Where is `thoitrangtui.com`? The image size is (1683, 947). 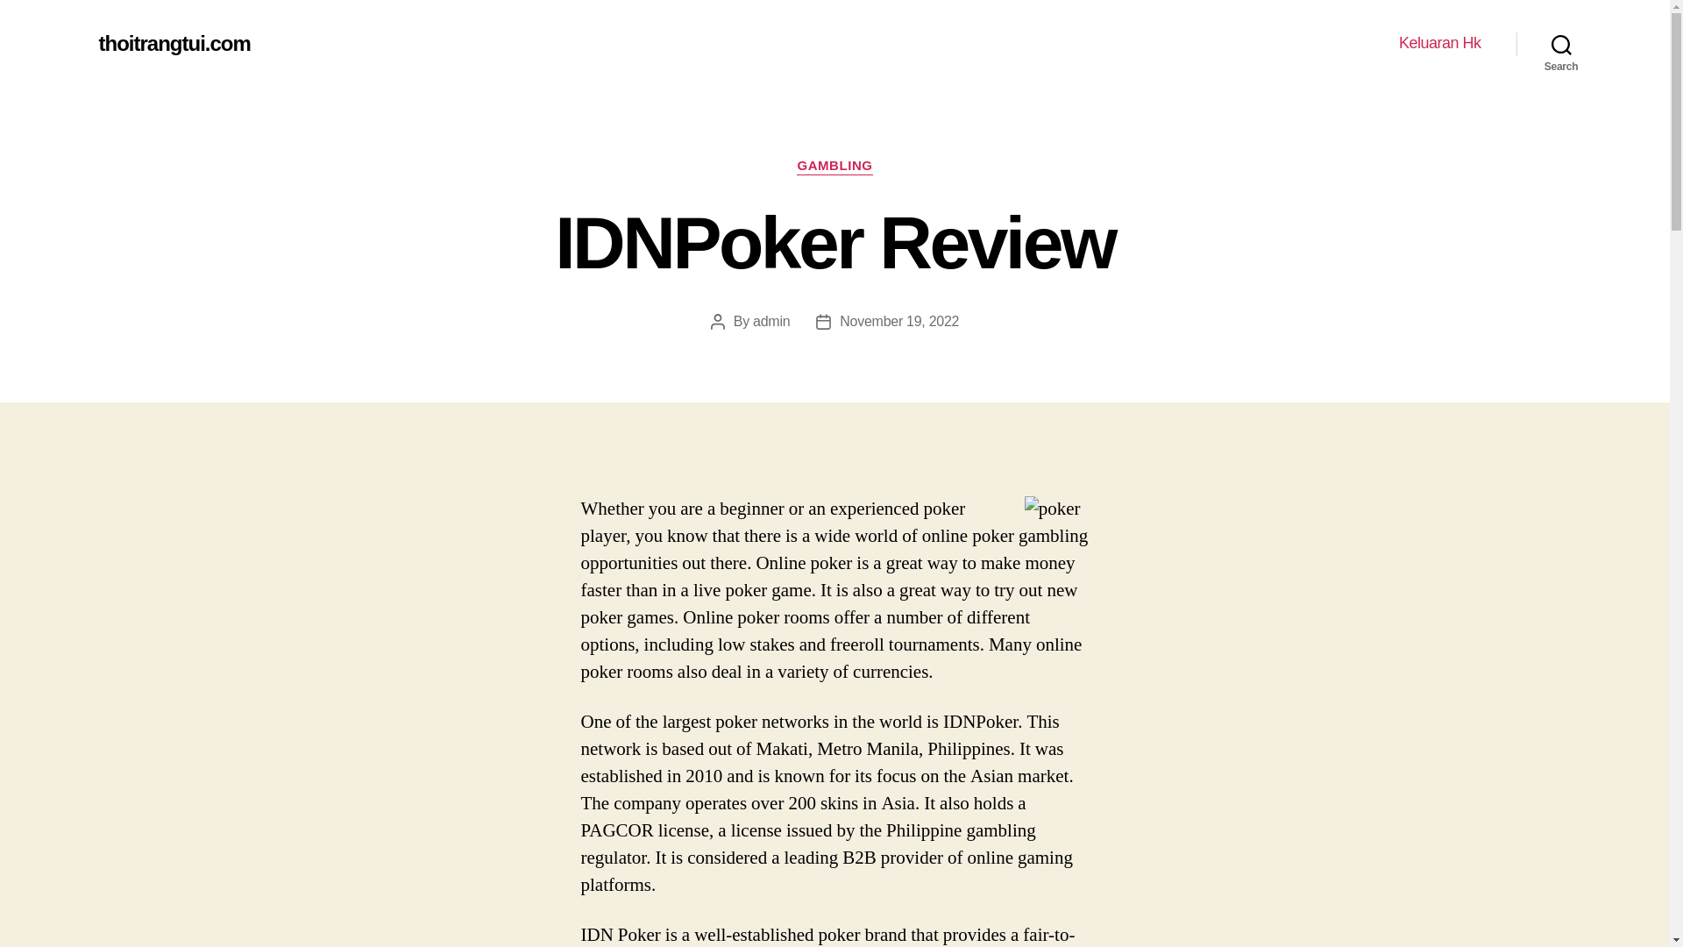
thoitrangtui.com is located at coordinates (174, 43).